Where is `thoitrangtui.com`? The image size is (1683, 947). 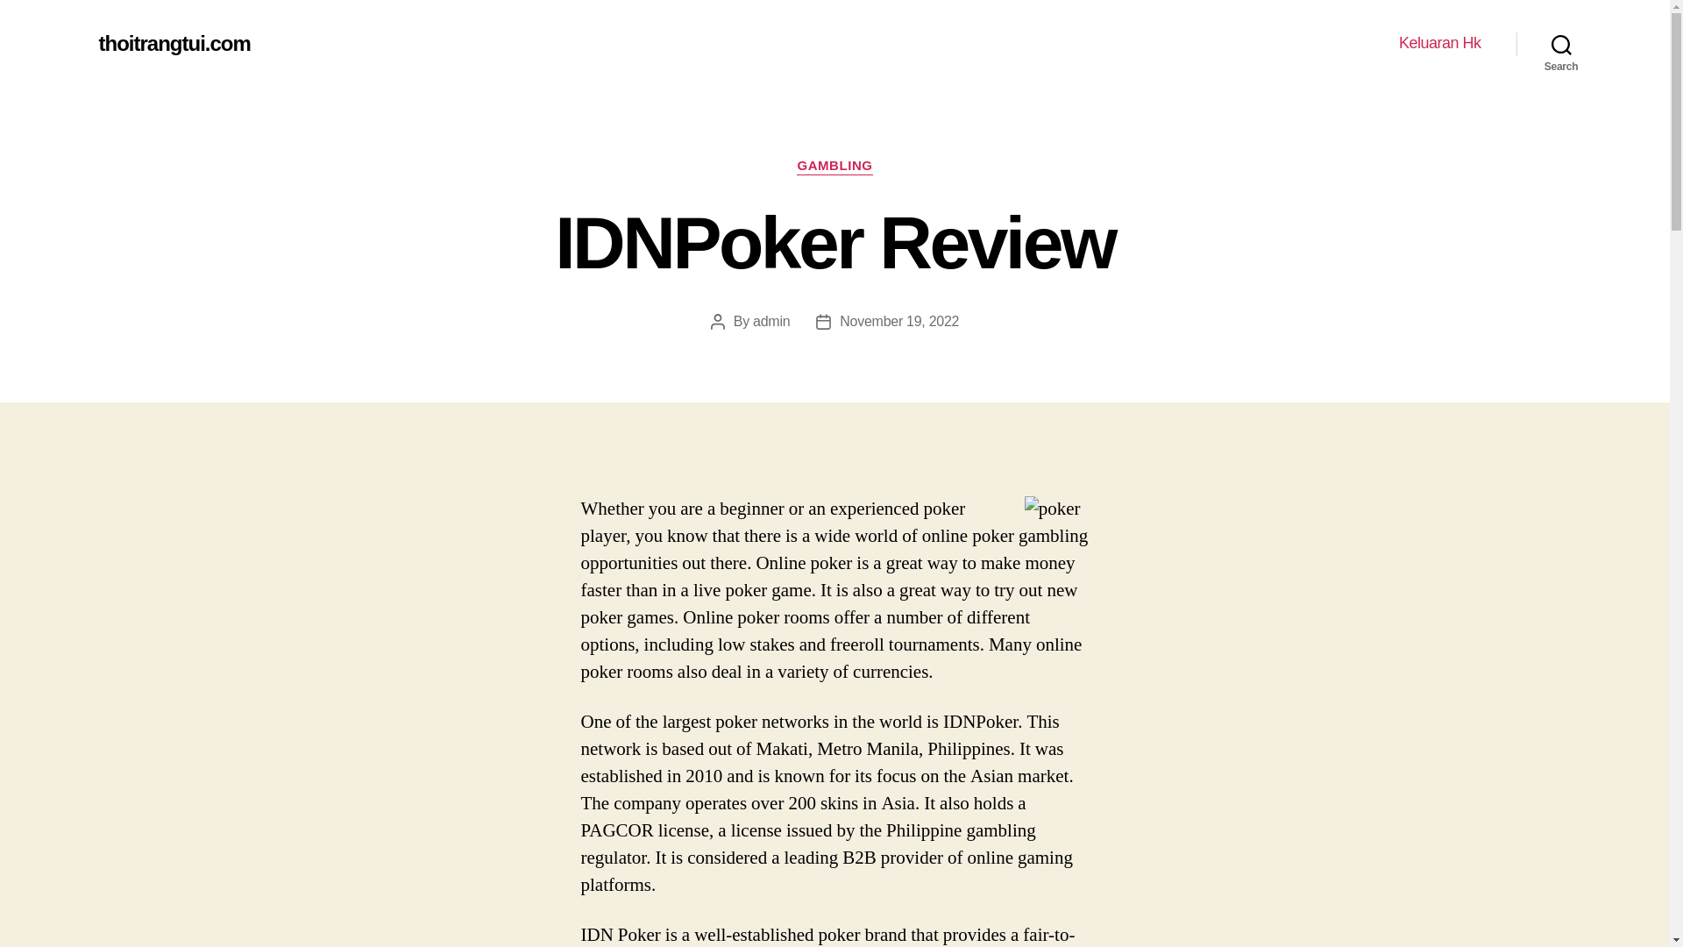
thoitrangtui.com is located at coordinates (174, 43).